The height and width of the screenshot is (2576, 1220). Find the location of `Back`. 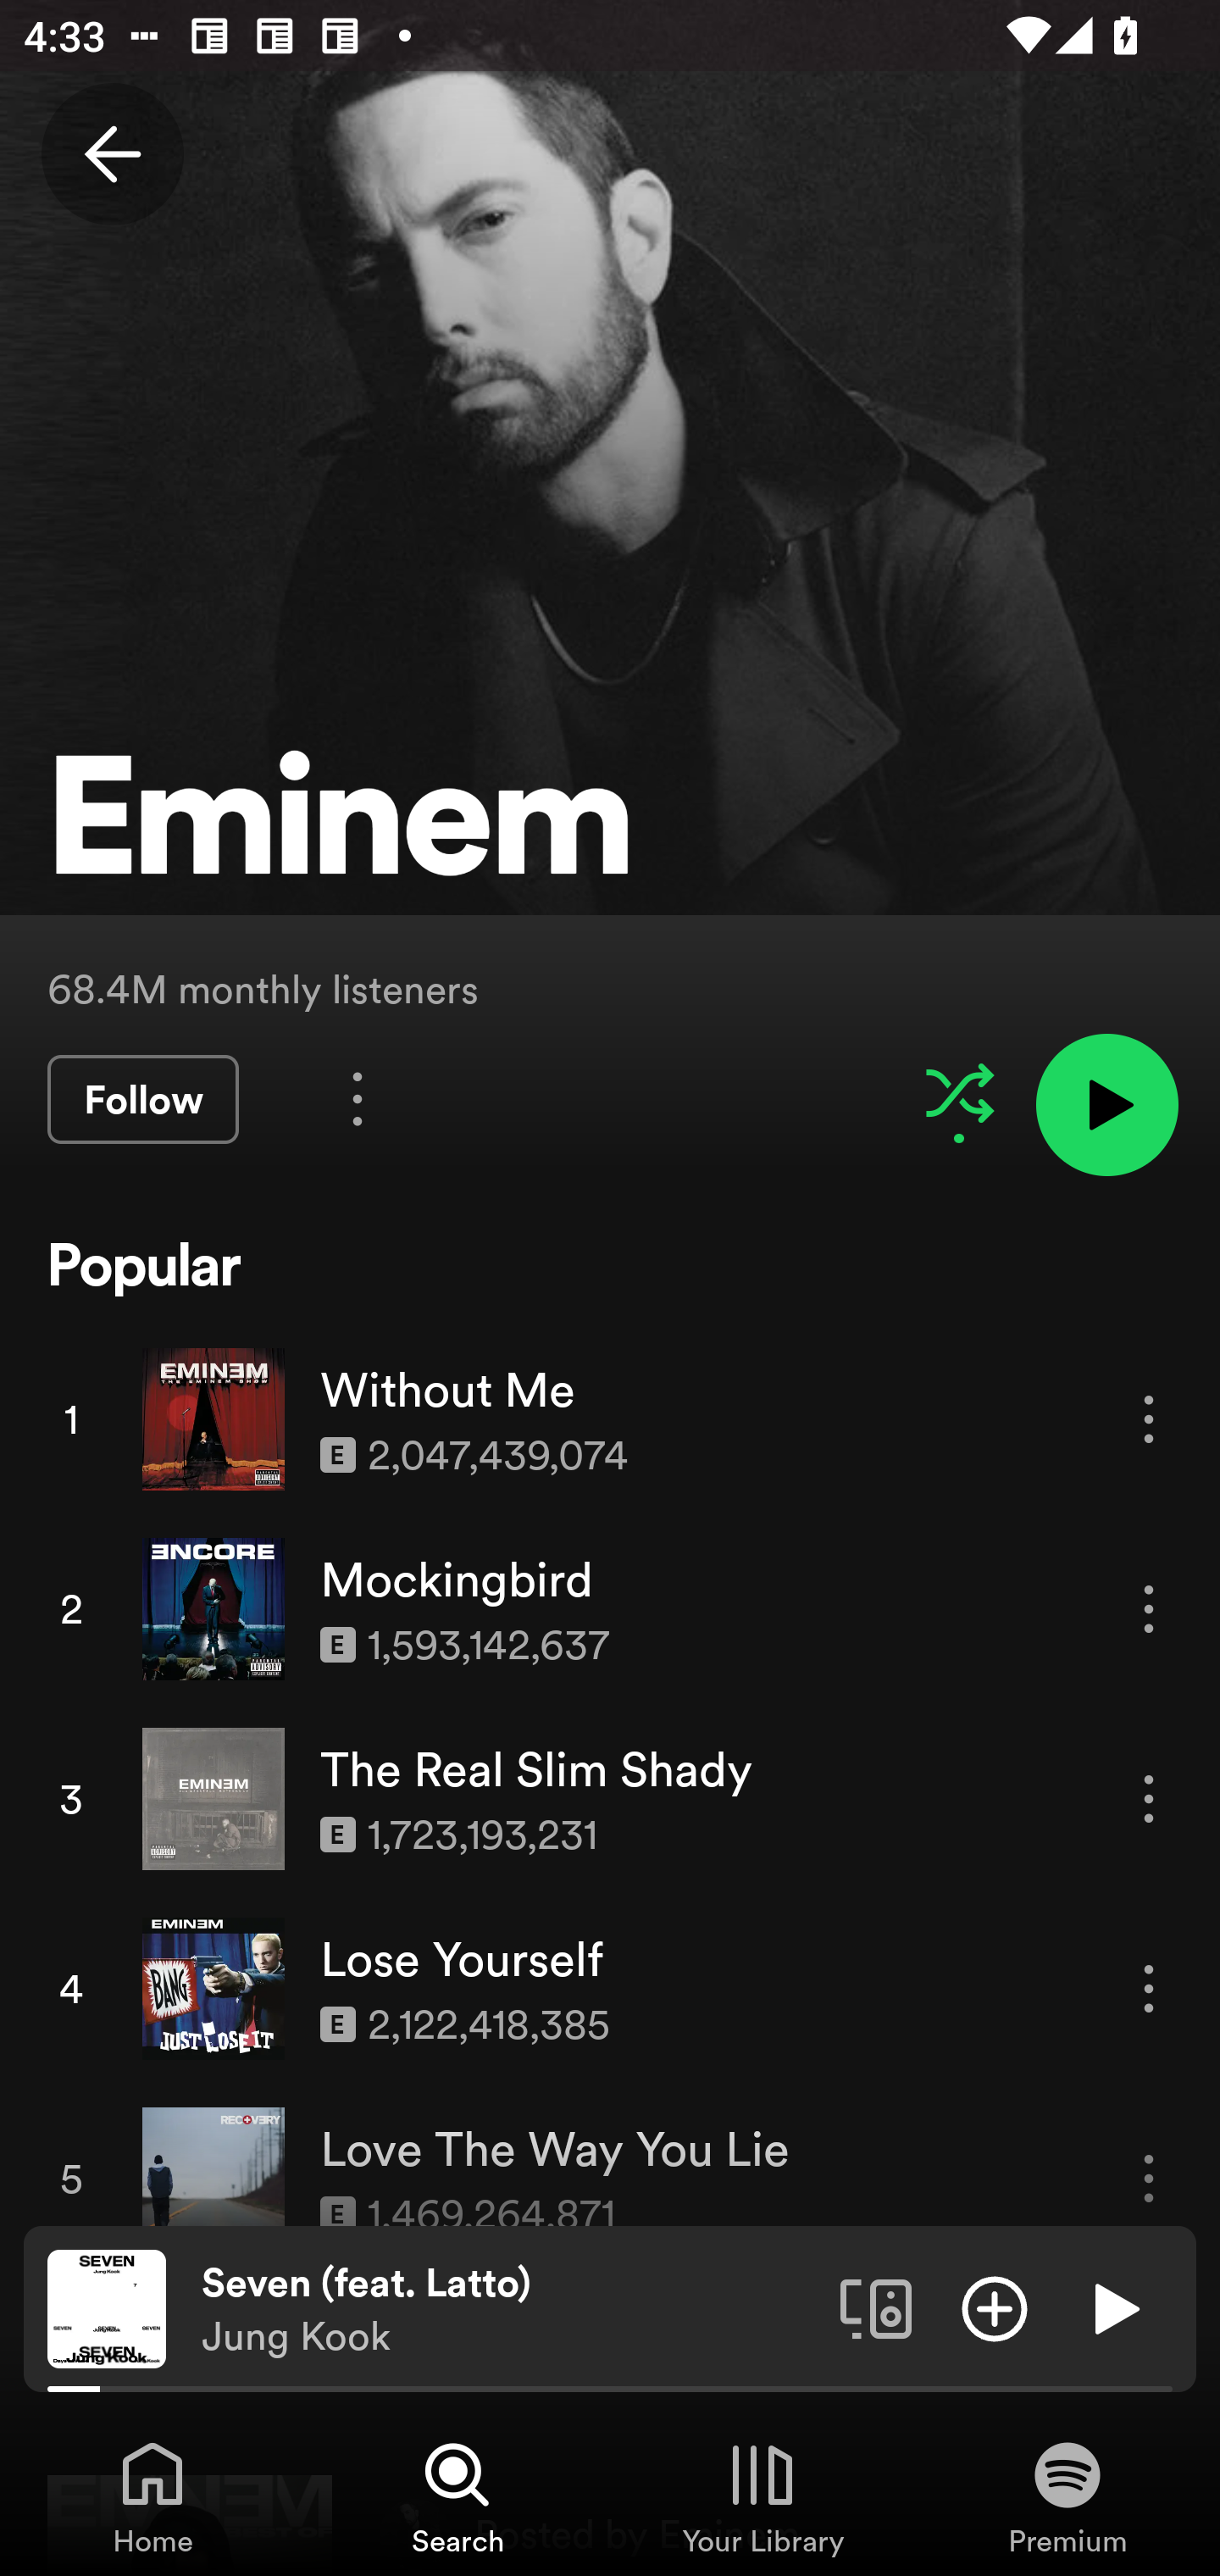

Back is located at coordinates (112, 154).